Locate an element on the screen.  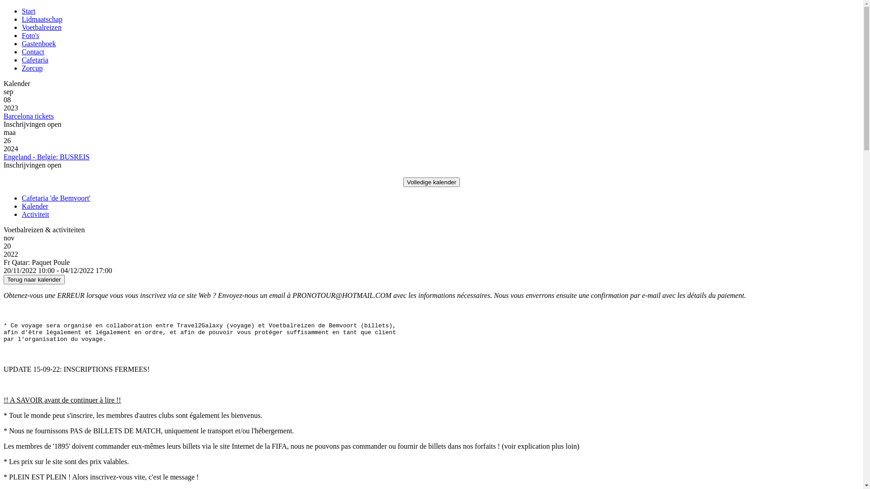
Gastenboek is located at coordinates (39, 43).